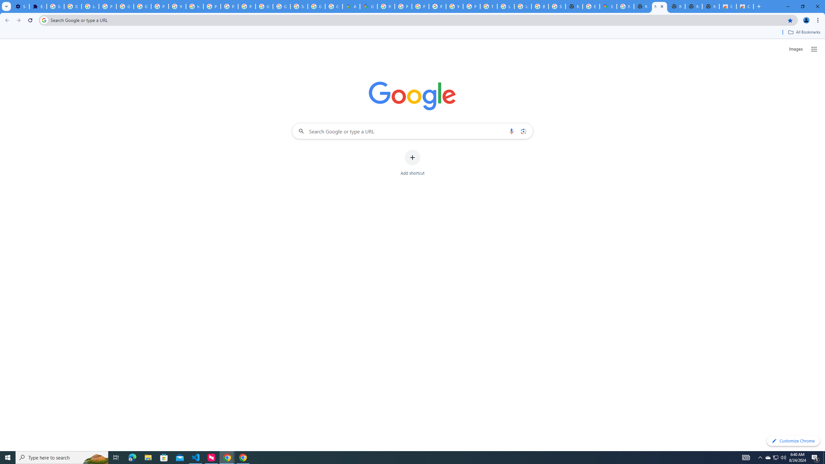 This screenshot has width=825, height=464. Describe the element at coordinates (195, 6) in the screenshot. I see `https://scholar.google.com/` at that location.